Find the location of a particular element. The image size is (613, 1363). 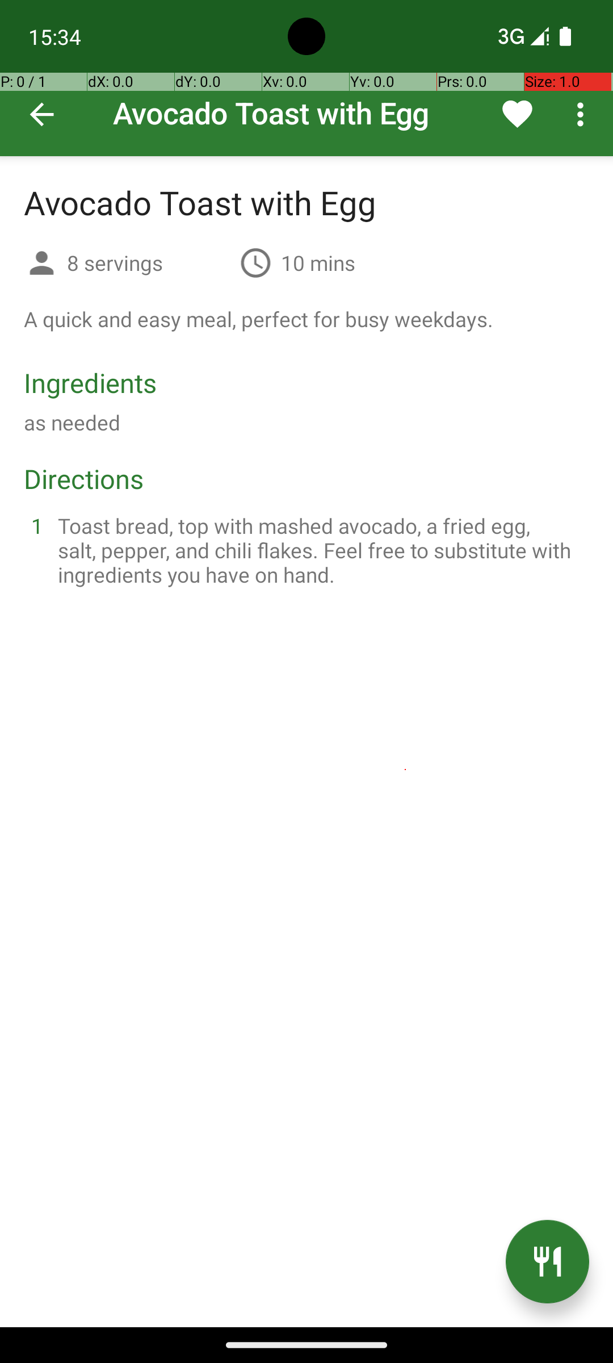

Toast bread, top with mashed avocado, a fried egg, salt, pepper, and chili flakes. Feel free to substitute with ingredients you have on hand. is located at coordinates (320, 550).